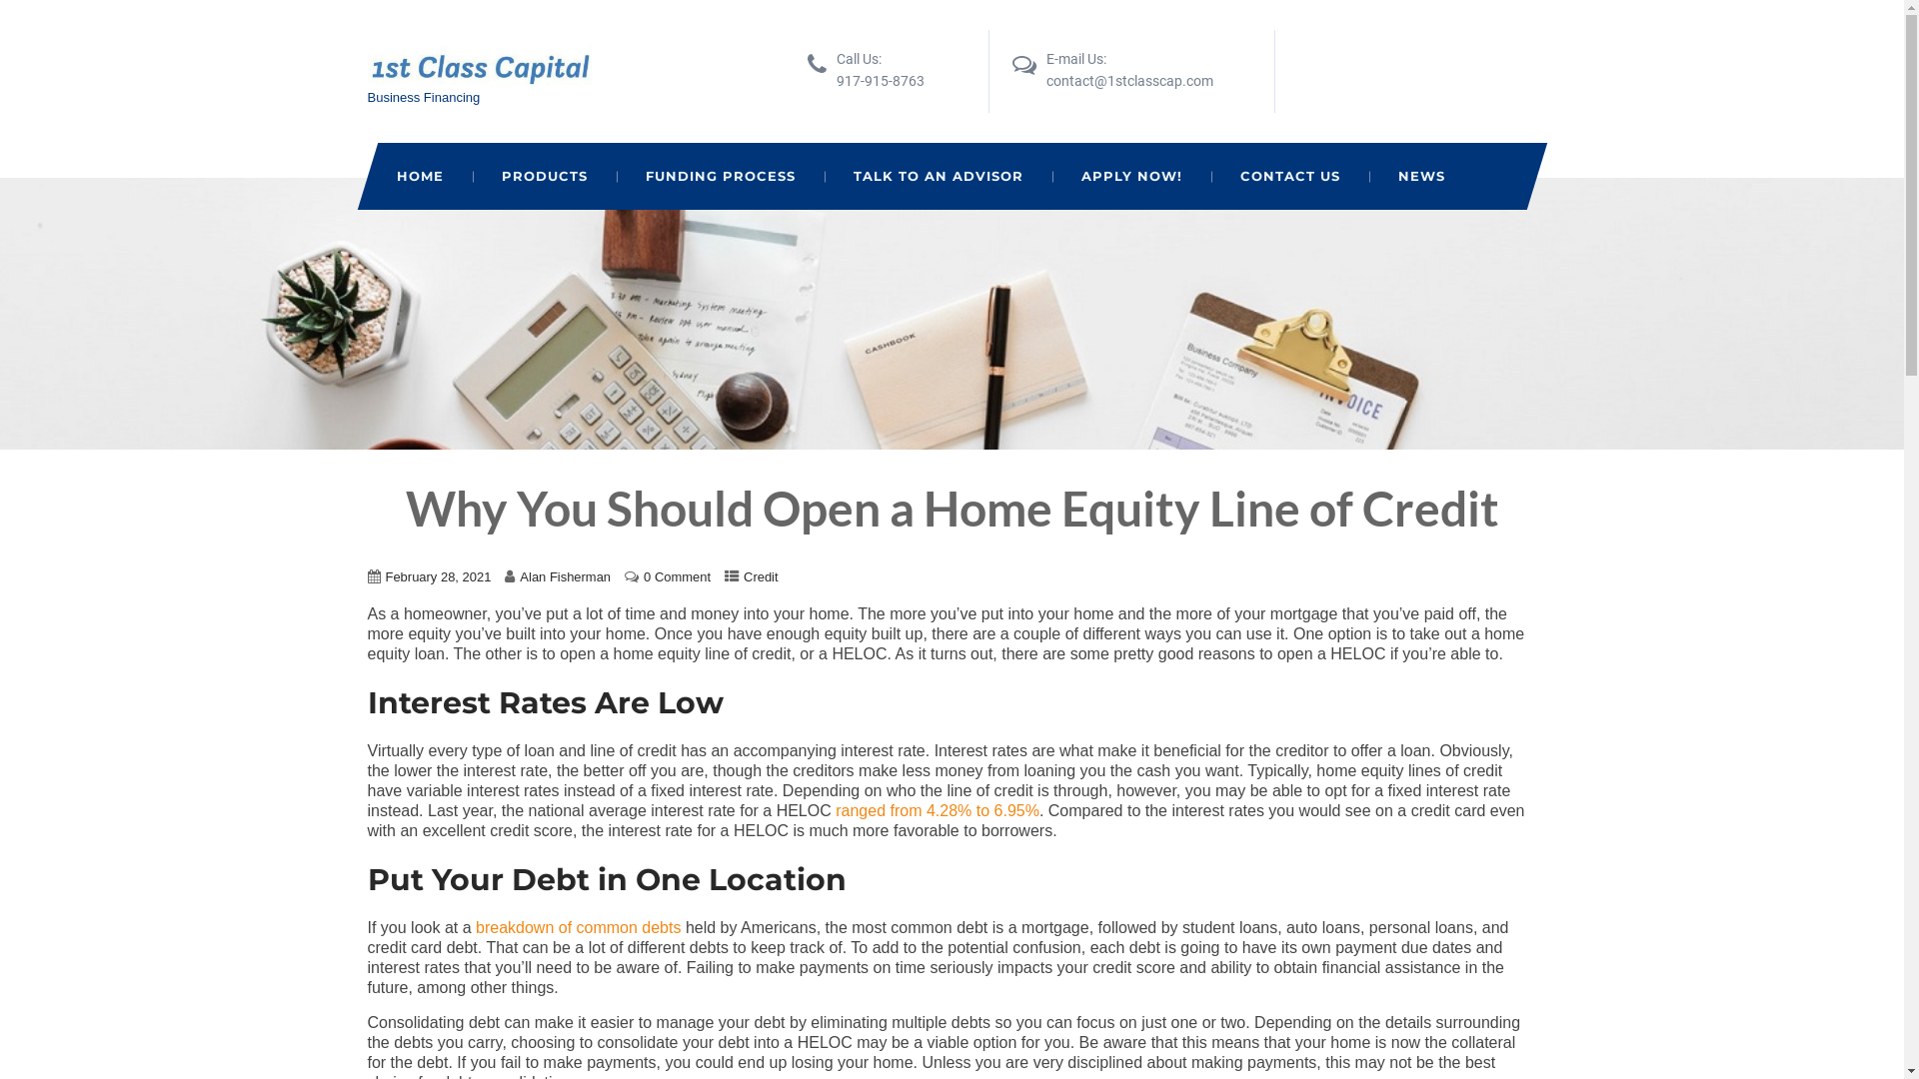  What do you see at coordinates (938, 176) in the screenshot?
I see `TALK TO AN ADVISOR` at bounding box center [938, 176].